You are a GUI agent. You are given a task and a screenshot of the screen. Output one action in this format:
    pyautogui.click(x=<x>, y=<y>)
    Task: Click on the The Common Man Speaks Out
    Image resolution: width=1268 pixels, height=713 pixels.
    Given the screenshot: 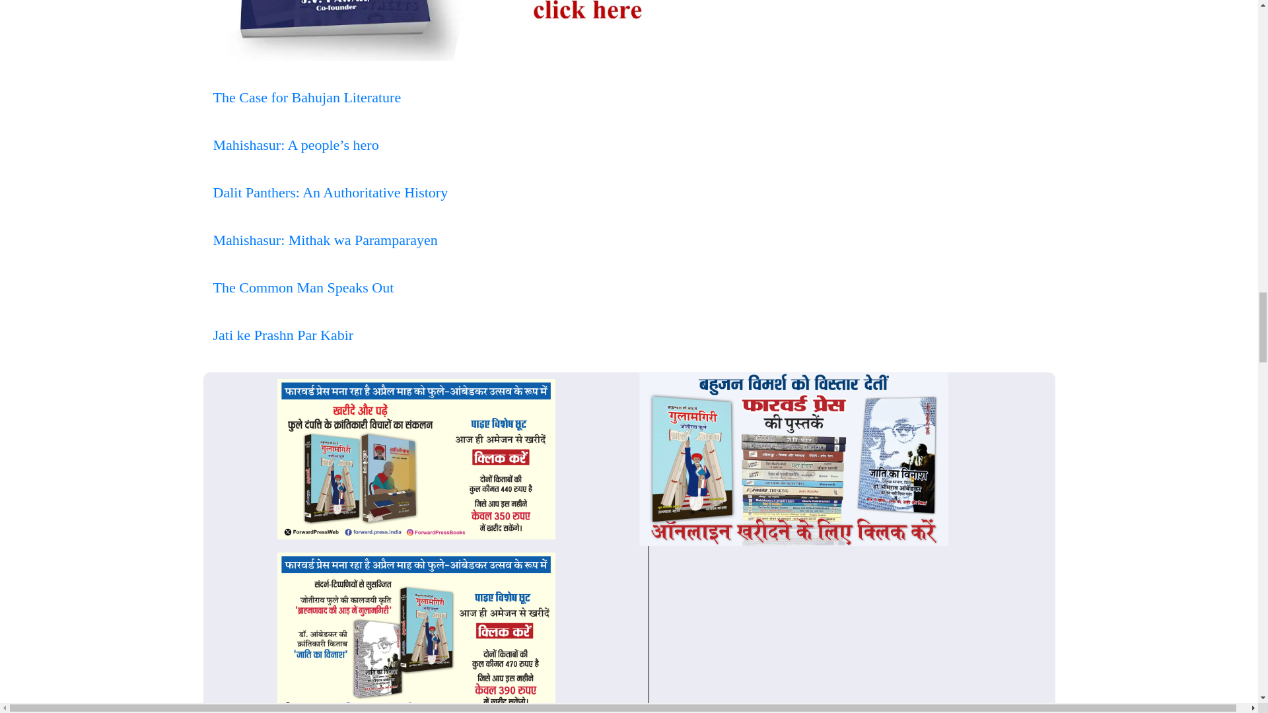 What is the action you would take?
    pyautogui.click(x=302, y=288)
    